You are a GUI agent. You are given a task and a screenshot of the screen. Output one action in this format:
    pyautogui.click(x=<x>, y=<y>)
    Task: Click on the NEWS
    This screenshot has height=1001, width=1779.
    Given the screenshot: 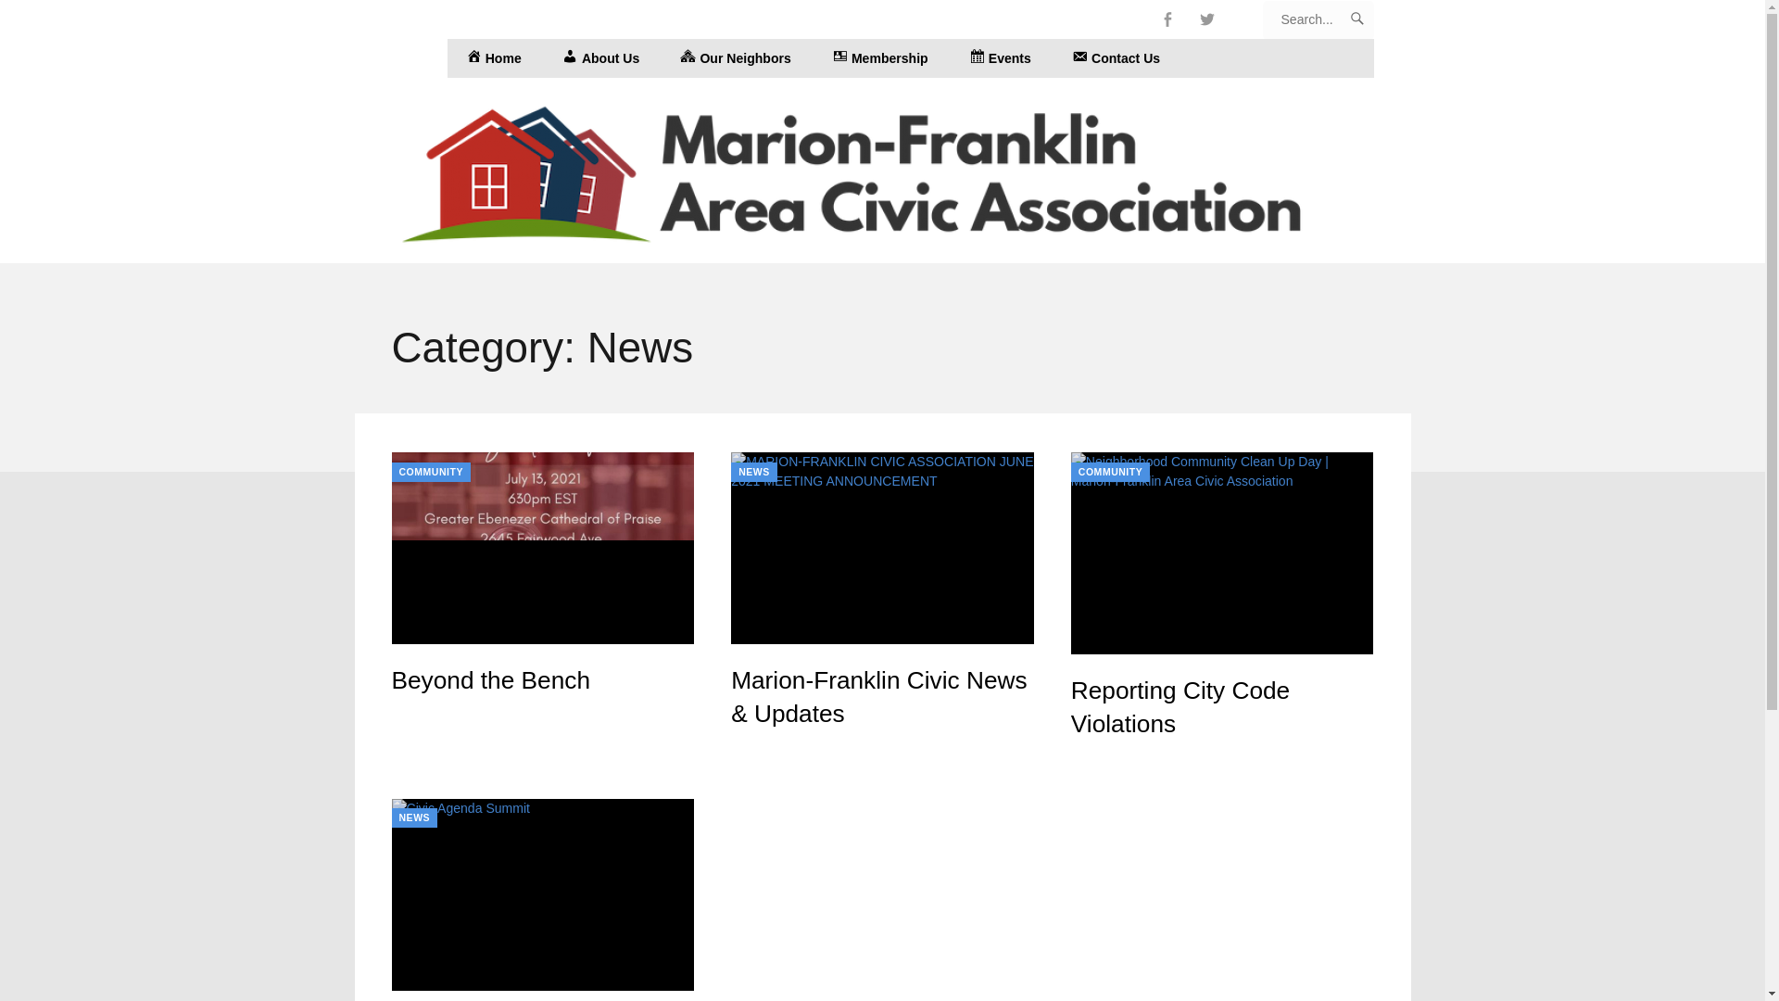 What is the action you would take?
    pyautogui.click(x=754, y=471)
    